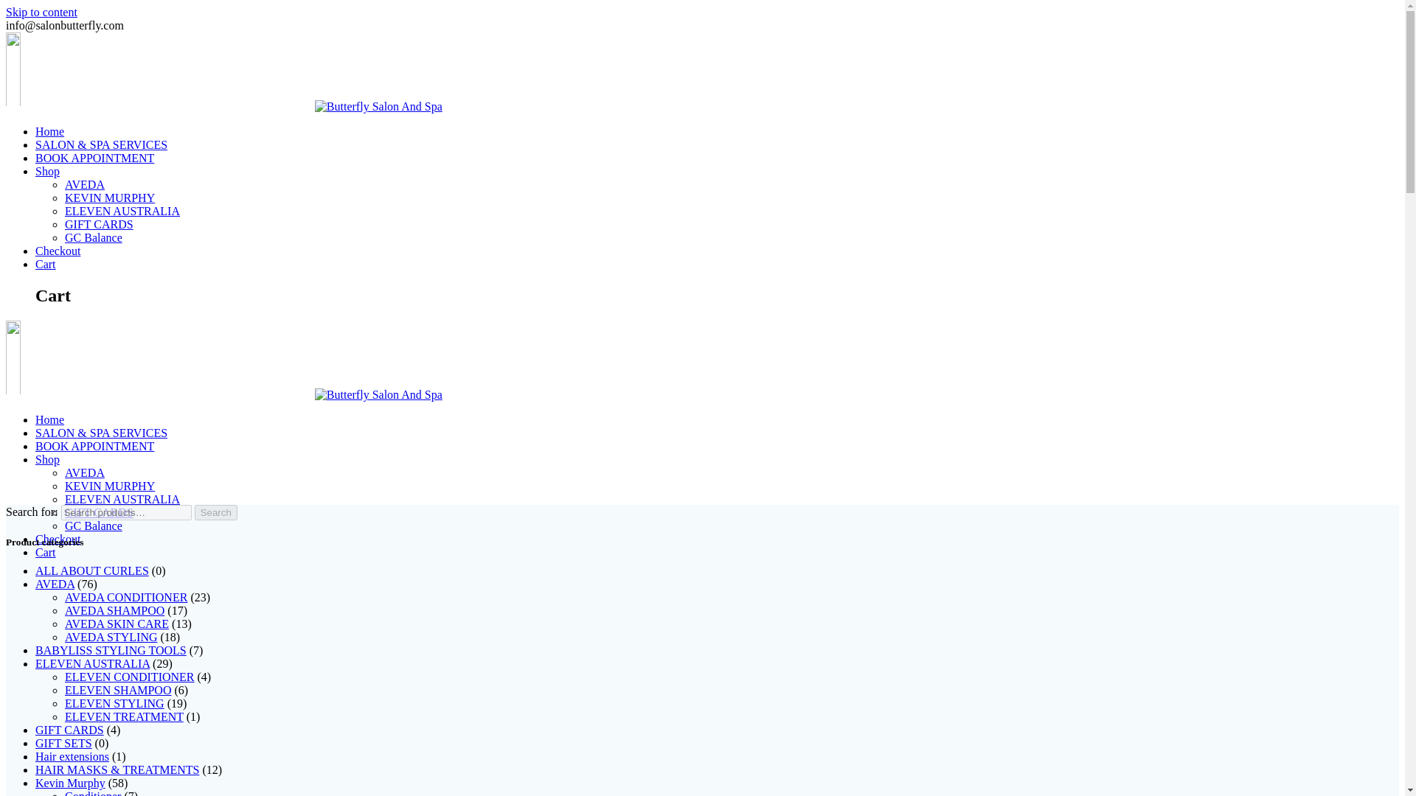 The image size is (1416, 796). I want to click on Home, so click(49, 131).